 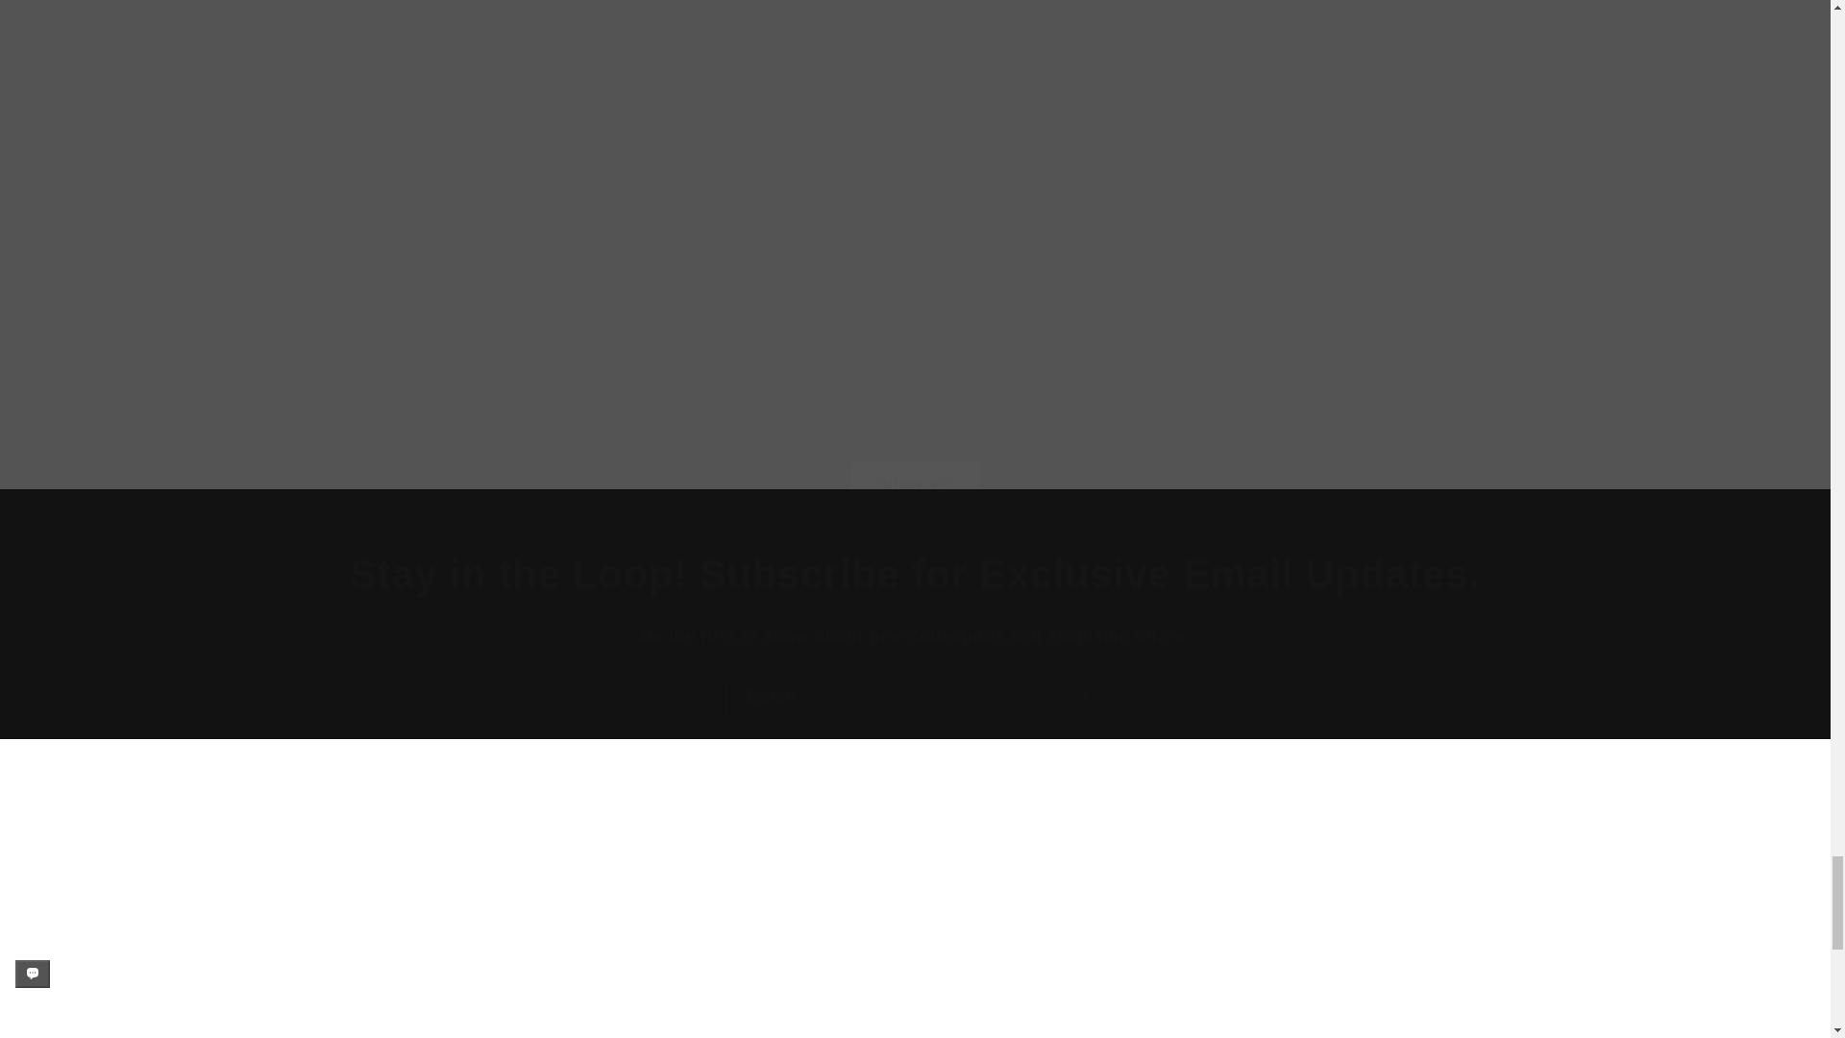 What do you see at coordinates (915, 697) in the screenshot?
I see `Email` at bounding box center [915, 697].